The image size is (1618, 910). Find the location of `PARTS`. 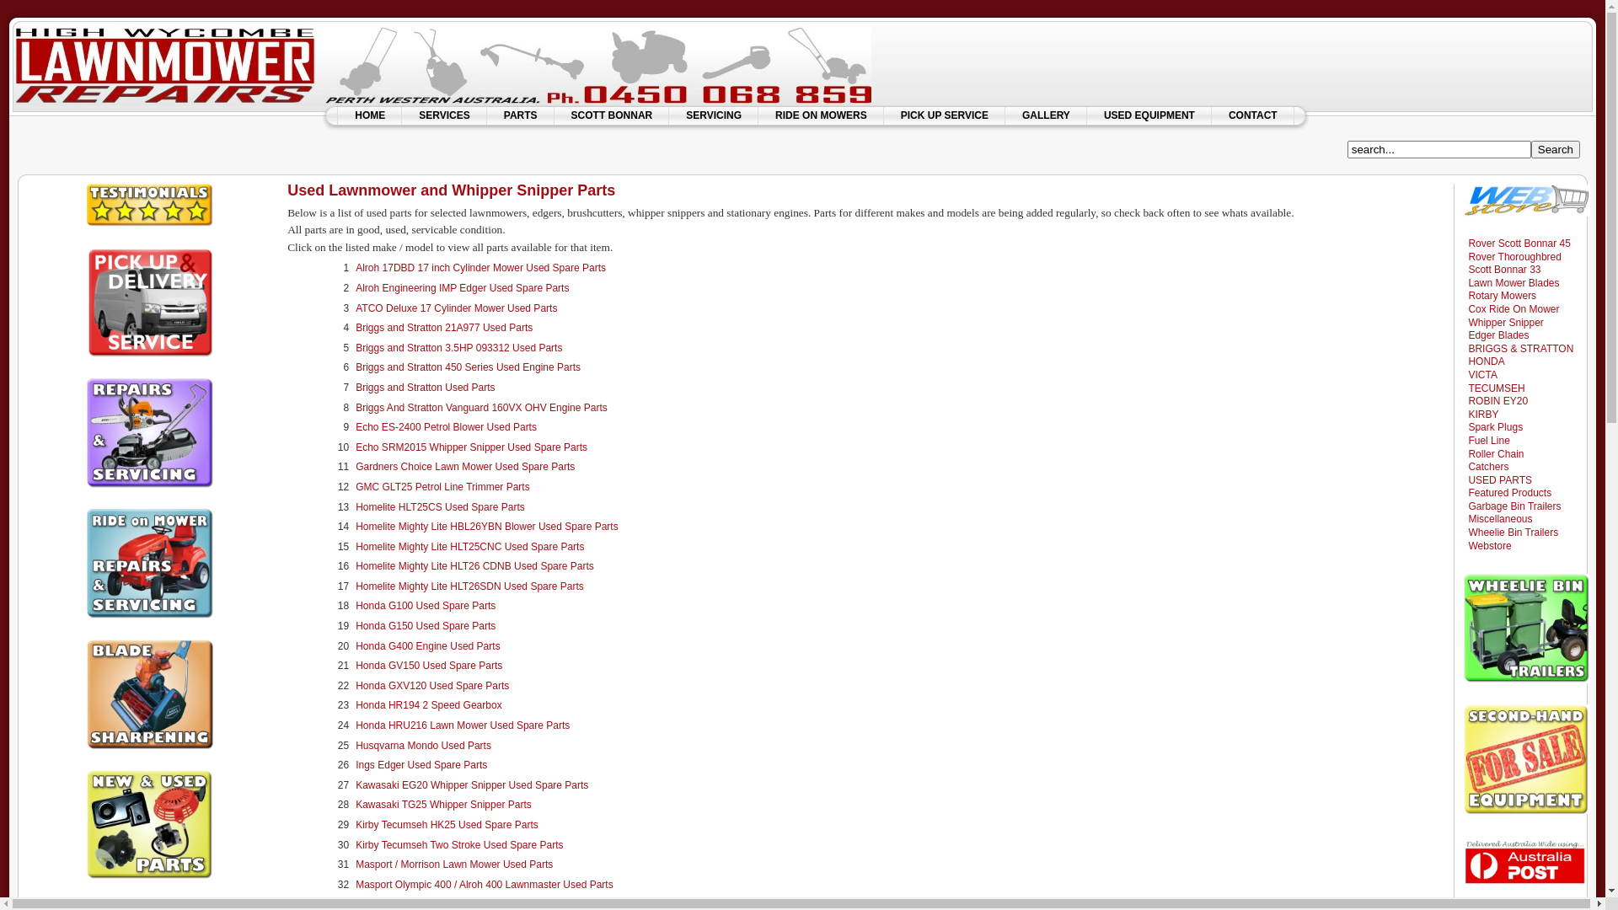

PARTS is located at coordinates (521, 115).